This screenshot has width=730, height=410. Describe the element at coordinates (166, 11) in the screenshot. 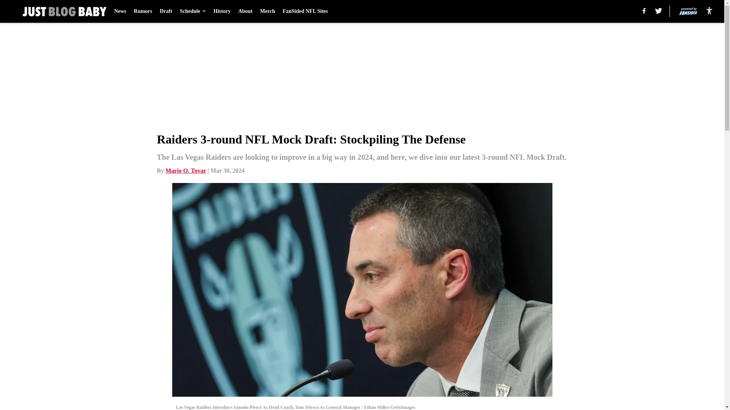

I see `Draft` at that location.